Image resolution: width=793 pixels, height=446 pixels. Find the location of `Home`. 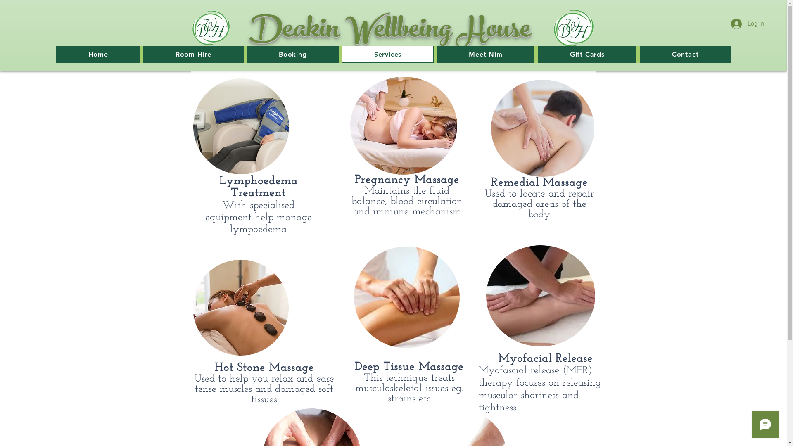

Home is located at coordinates (98, 55).